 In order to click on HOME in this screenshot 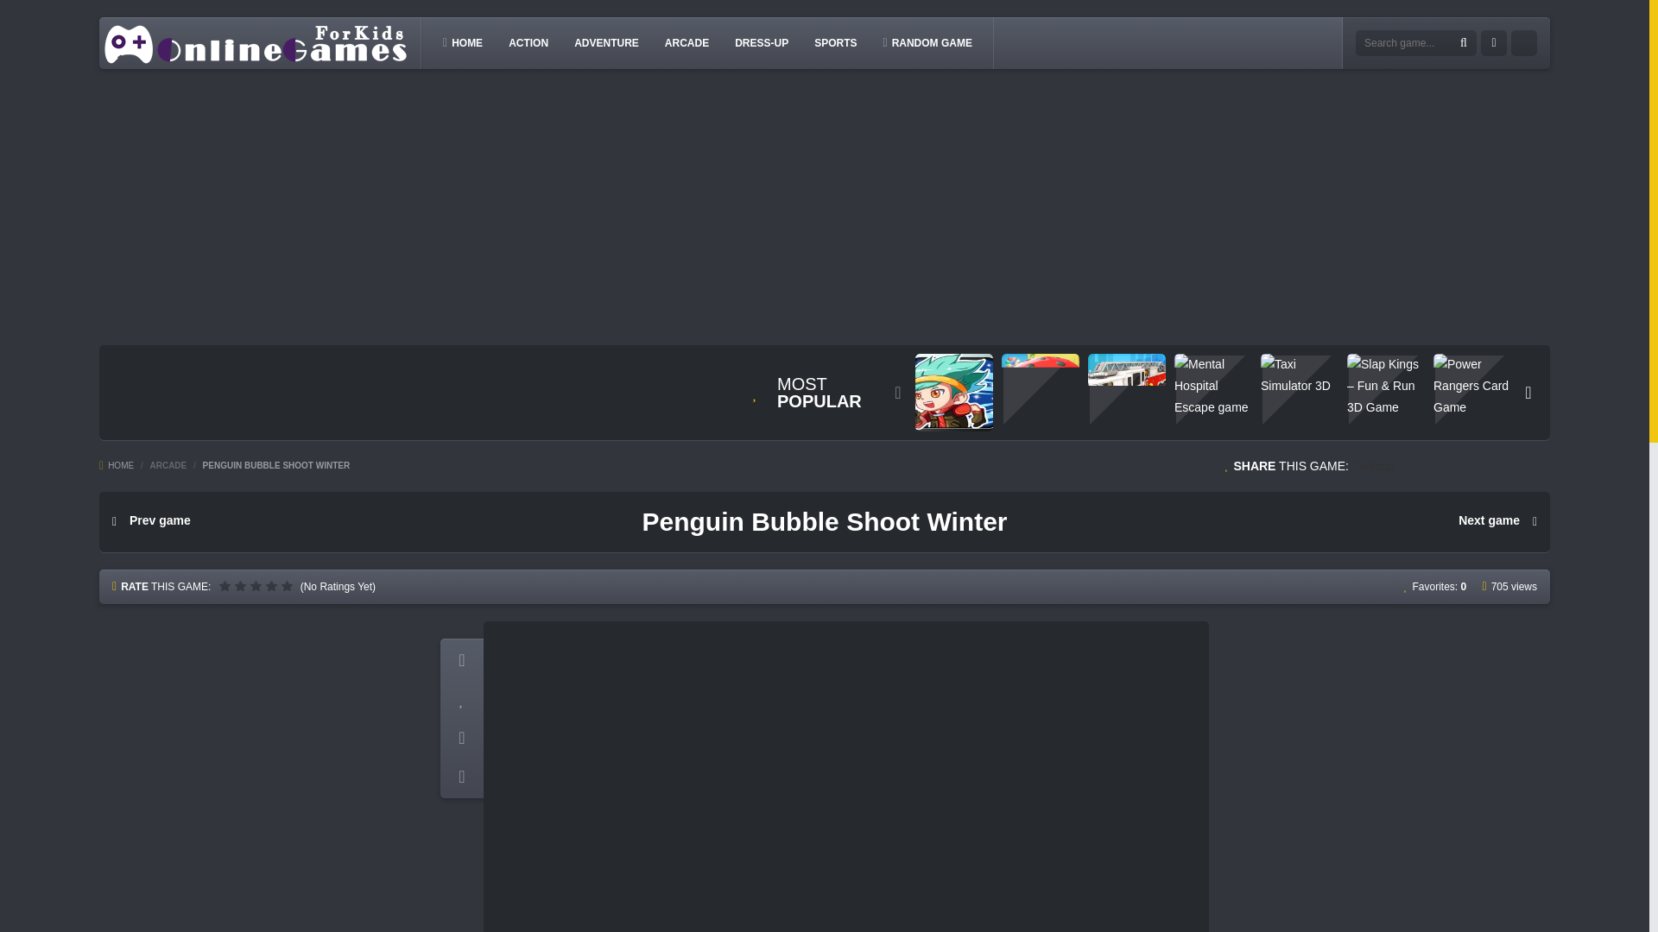, I will do `click(117, 465)`.